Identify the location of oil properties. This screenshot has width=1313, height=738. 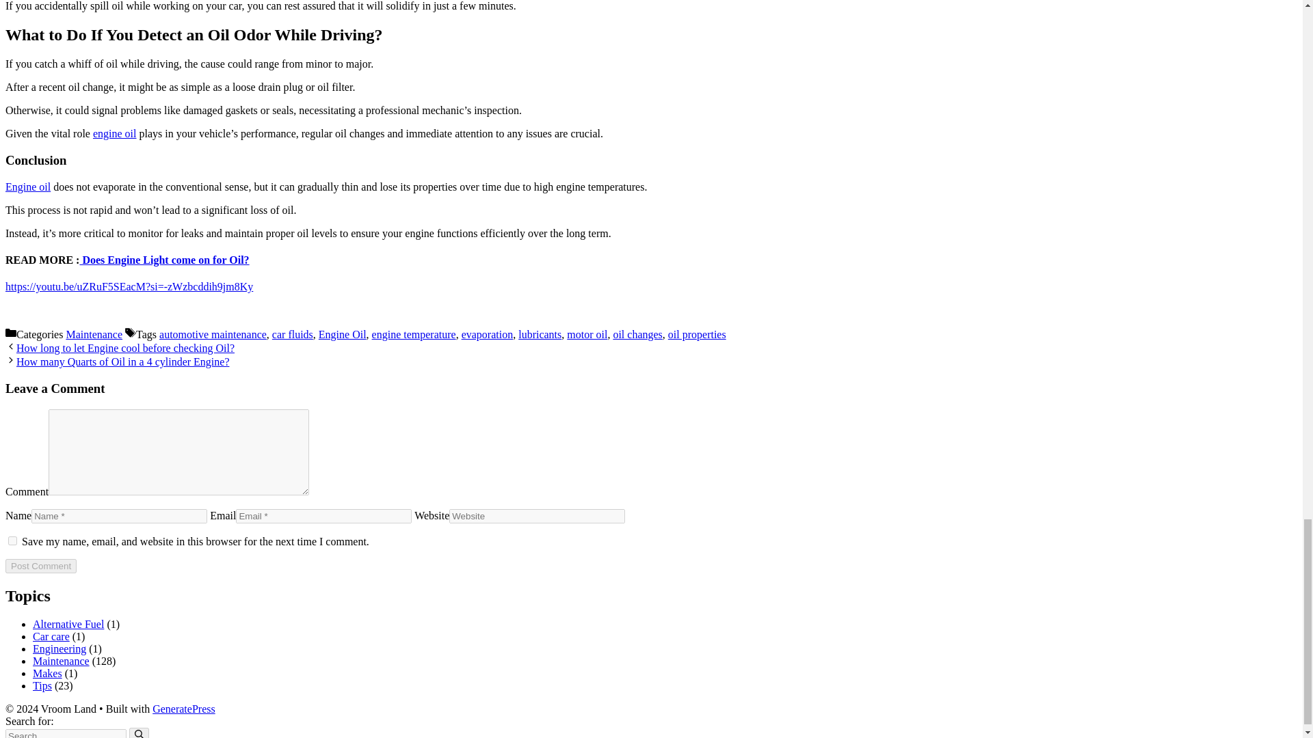
(697, 333).